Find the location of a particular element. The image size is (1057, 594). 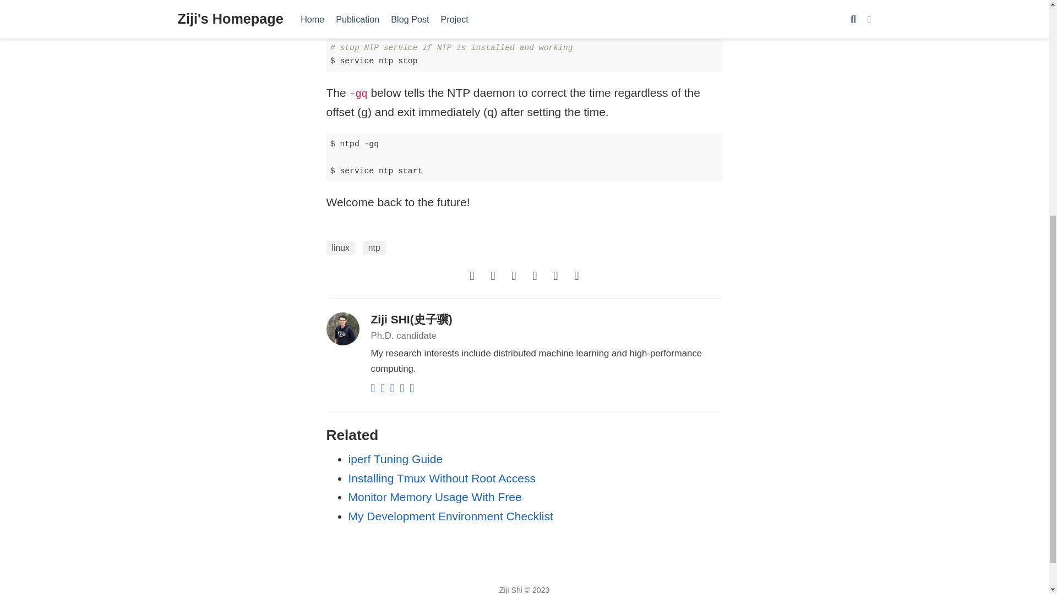

ntp is located at coordinates (374, 248).